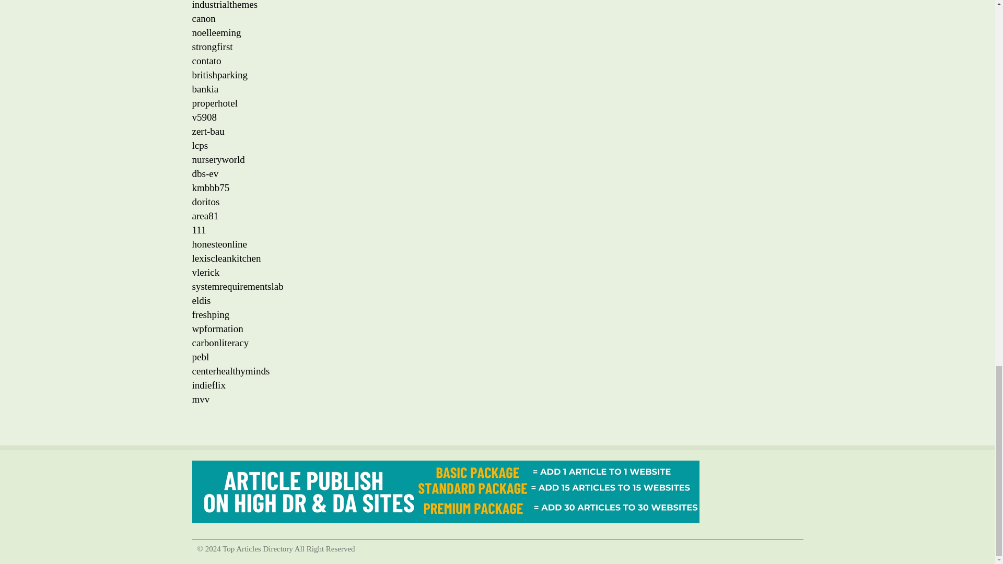  I want to click on strongfirst, so click(212, 46).